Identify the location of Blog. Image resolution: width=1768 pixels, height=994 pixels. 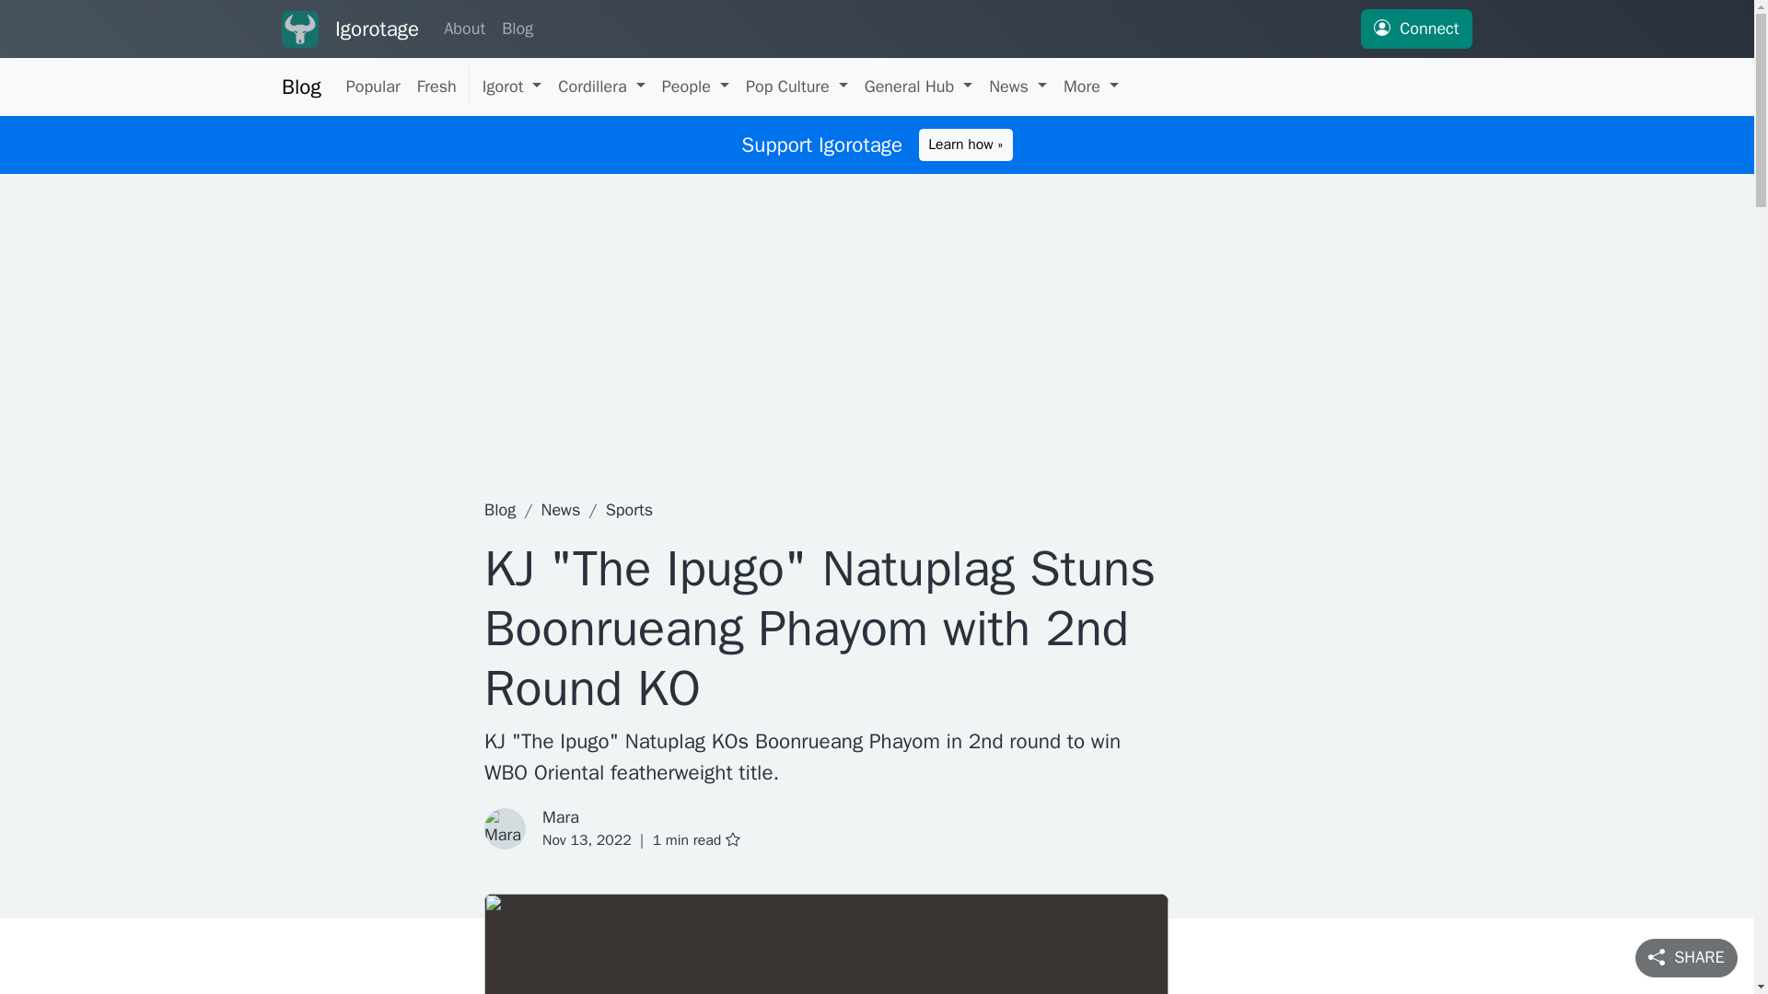
(517, 29).